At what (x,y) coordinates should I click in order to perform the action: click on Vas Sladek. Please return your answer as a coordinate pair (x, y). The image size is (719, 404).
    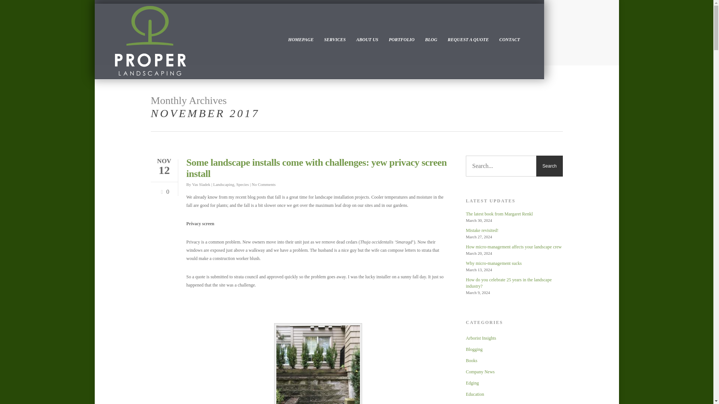
    Looking at the image, I should click on (201, 184).